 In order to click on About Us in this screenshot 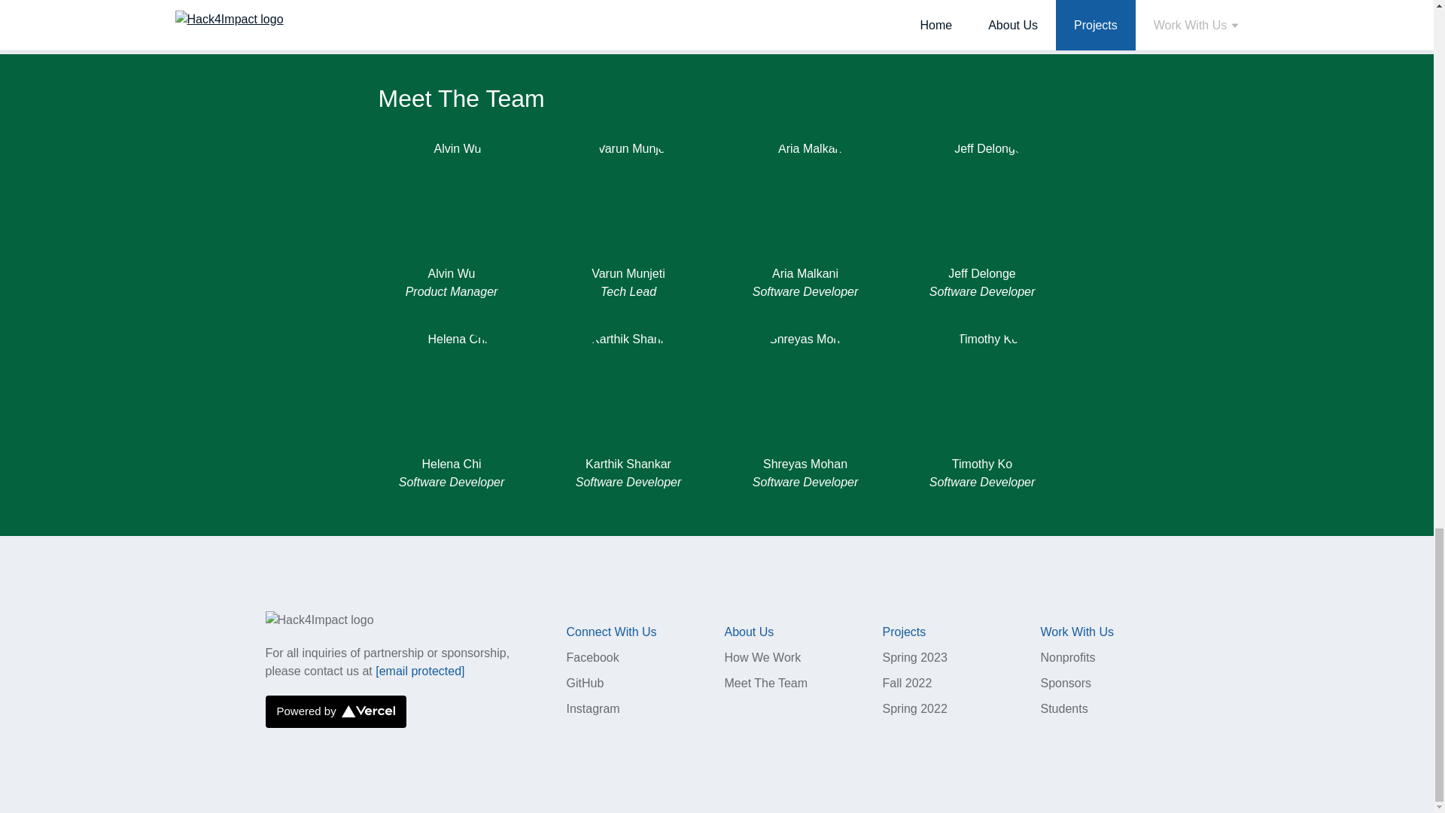, I will do `click(748, 631)`.